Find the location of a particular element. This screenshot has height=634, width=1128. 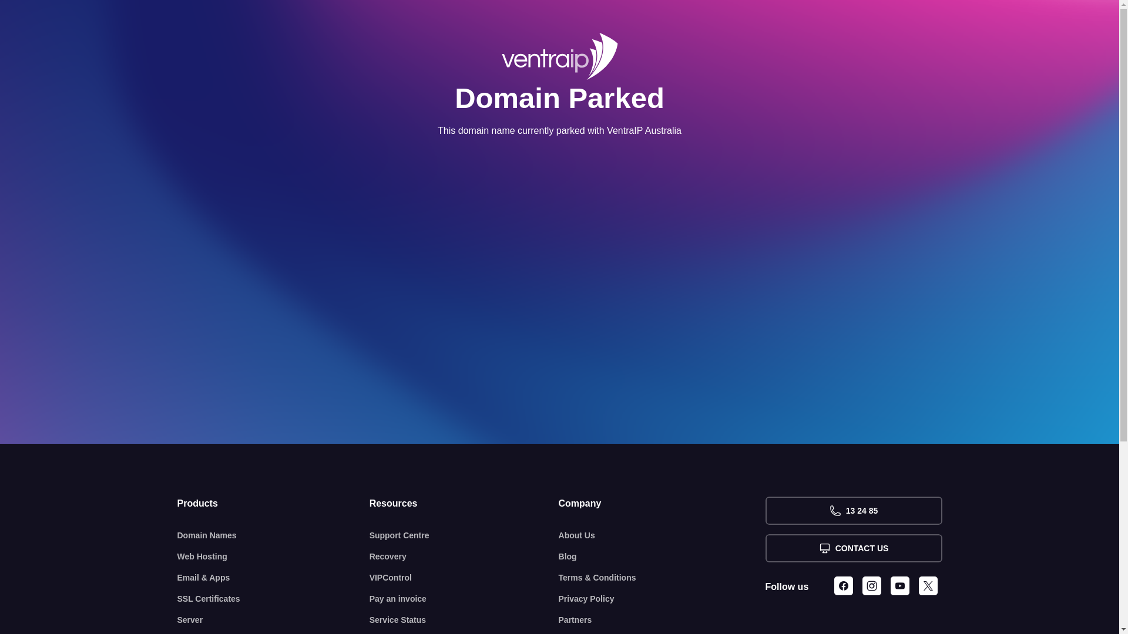

SSL Certificates is located at coordinates (274, 599).